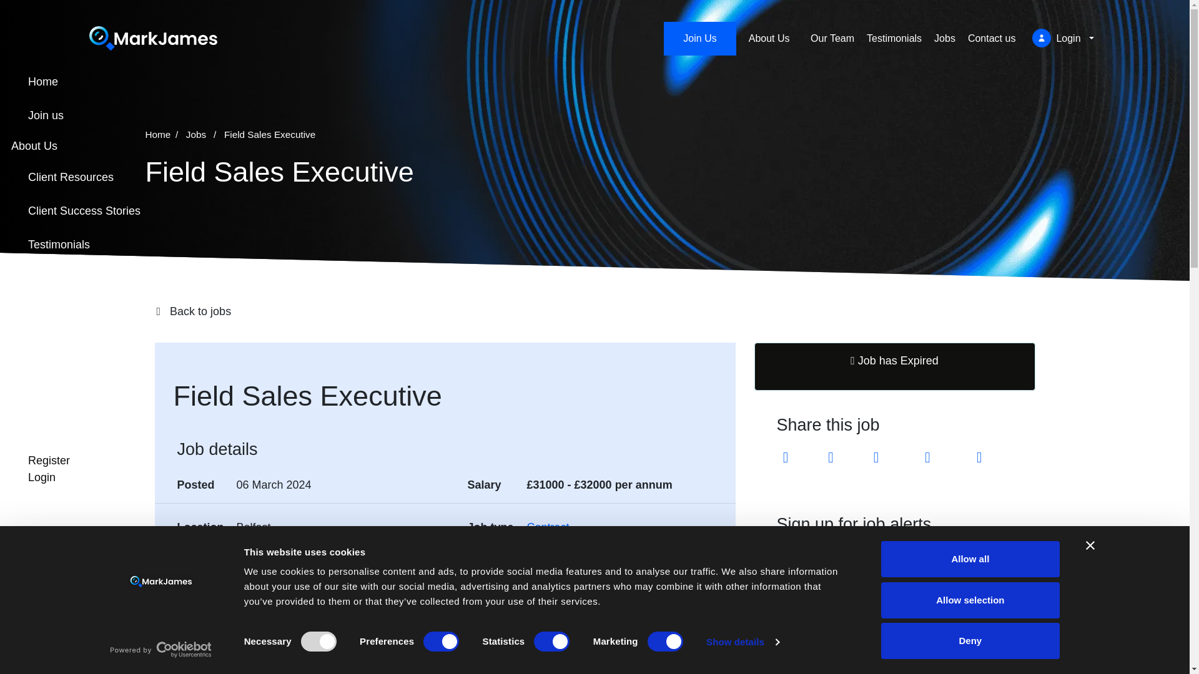 The height and width of the screenshot is (674, 1199). What do you see at coordinates (970, 600) in the screenshot?
I see `Allow selection` at bounding box center [970, 600].